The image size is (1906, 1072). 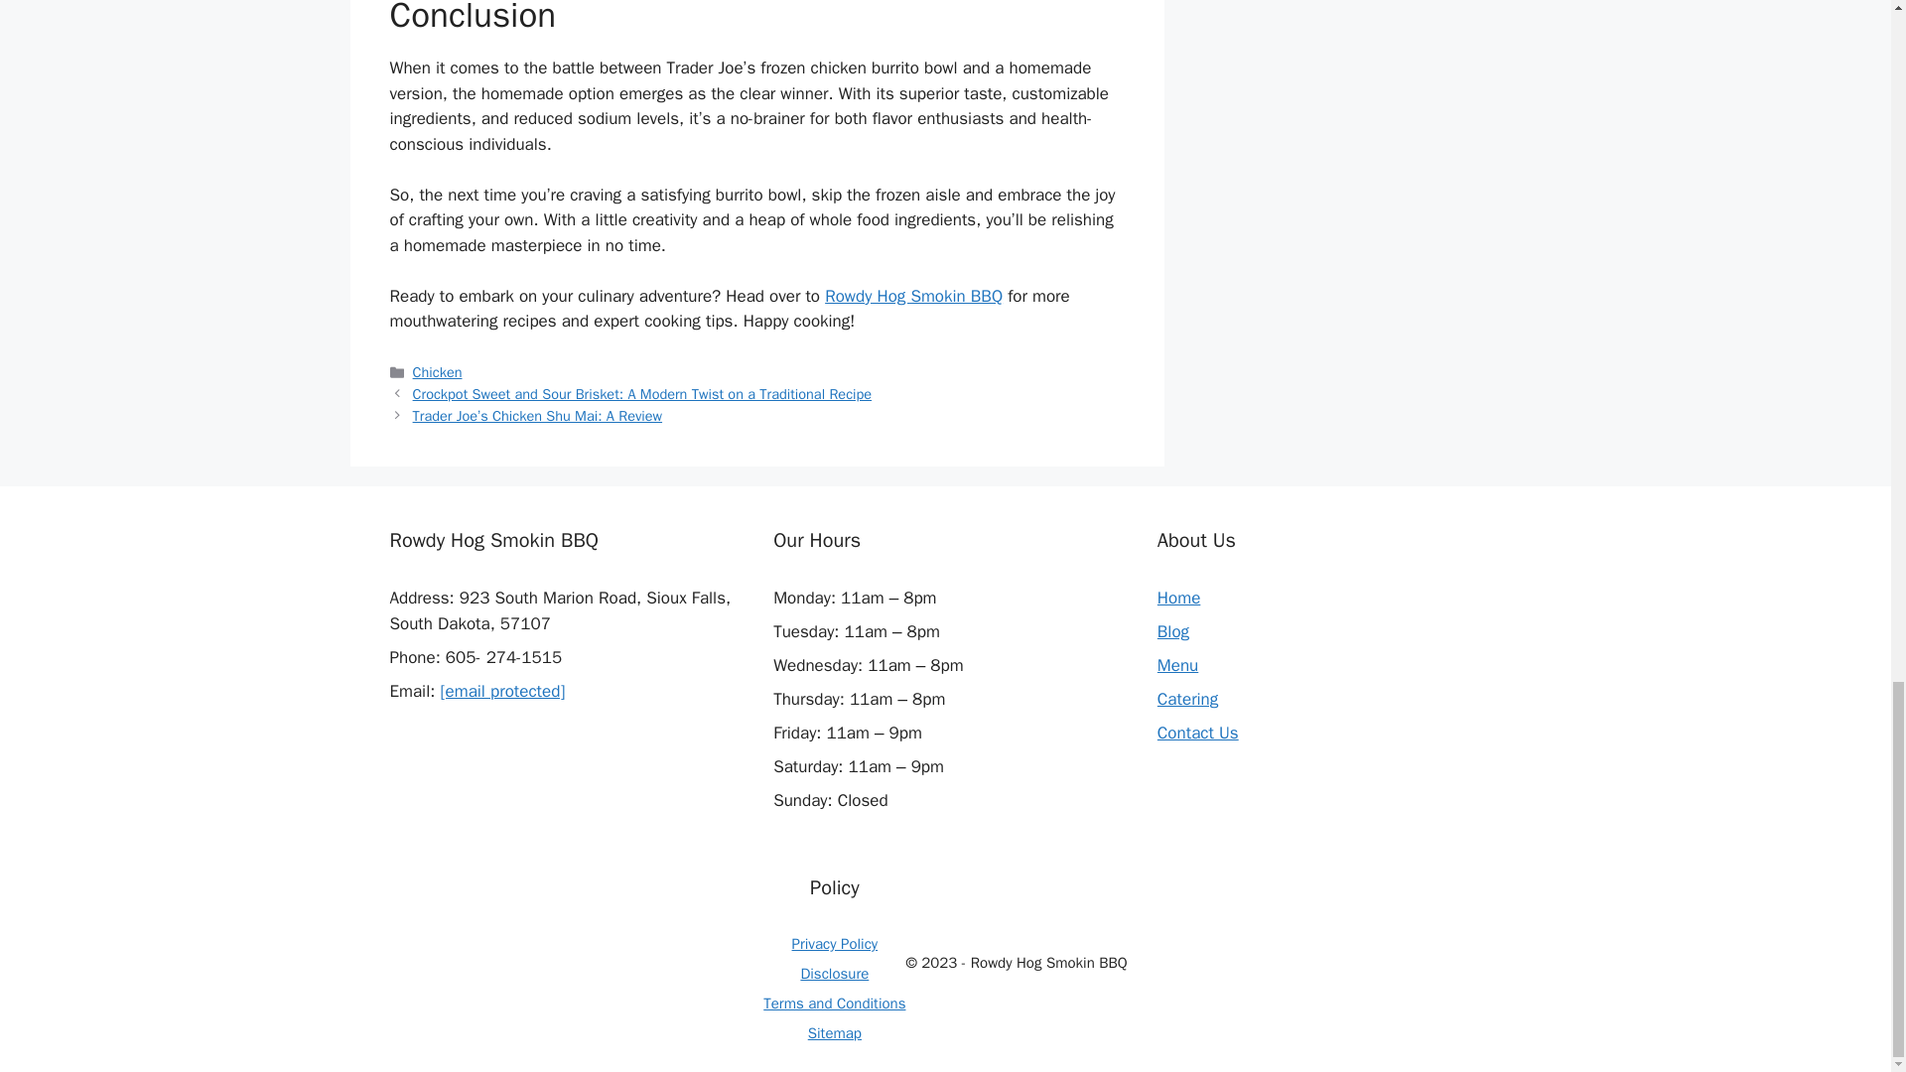 I want to click on Menu, so click(x=1177, y=665).